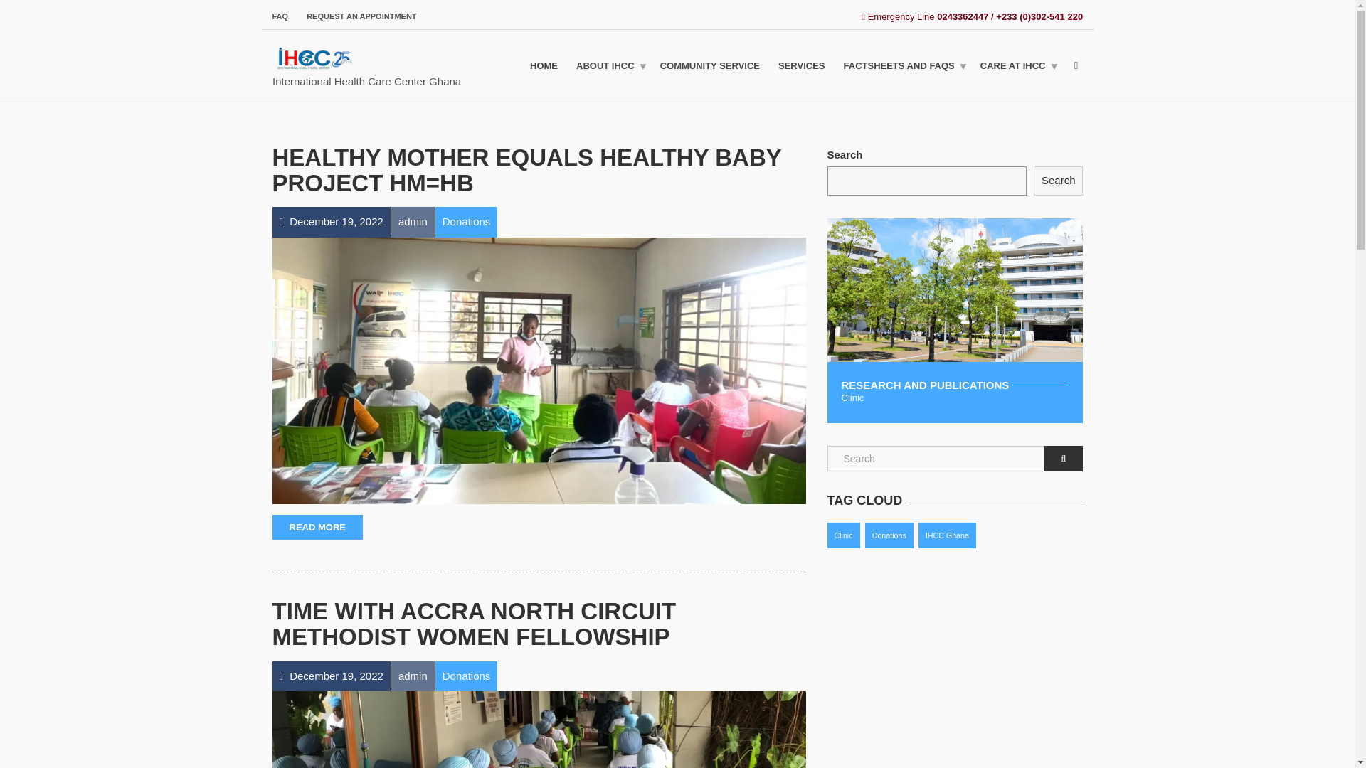 The height and width of the screenshot is (768, 1366). I want to click on FAQ, so click(285, 16).